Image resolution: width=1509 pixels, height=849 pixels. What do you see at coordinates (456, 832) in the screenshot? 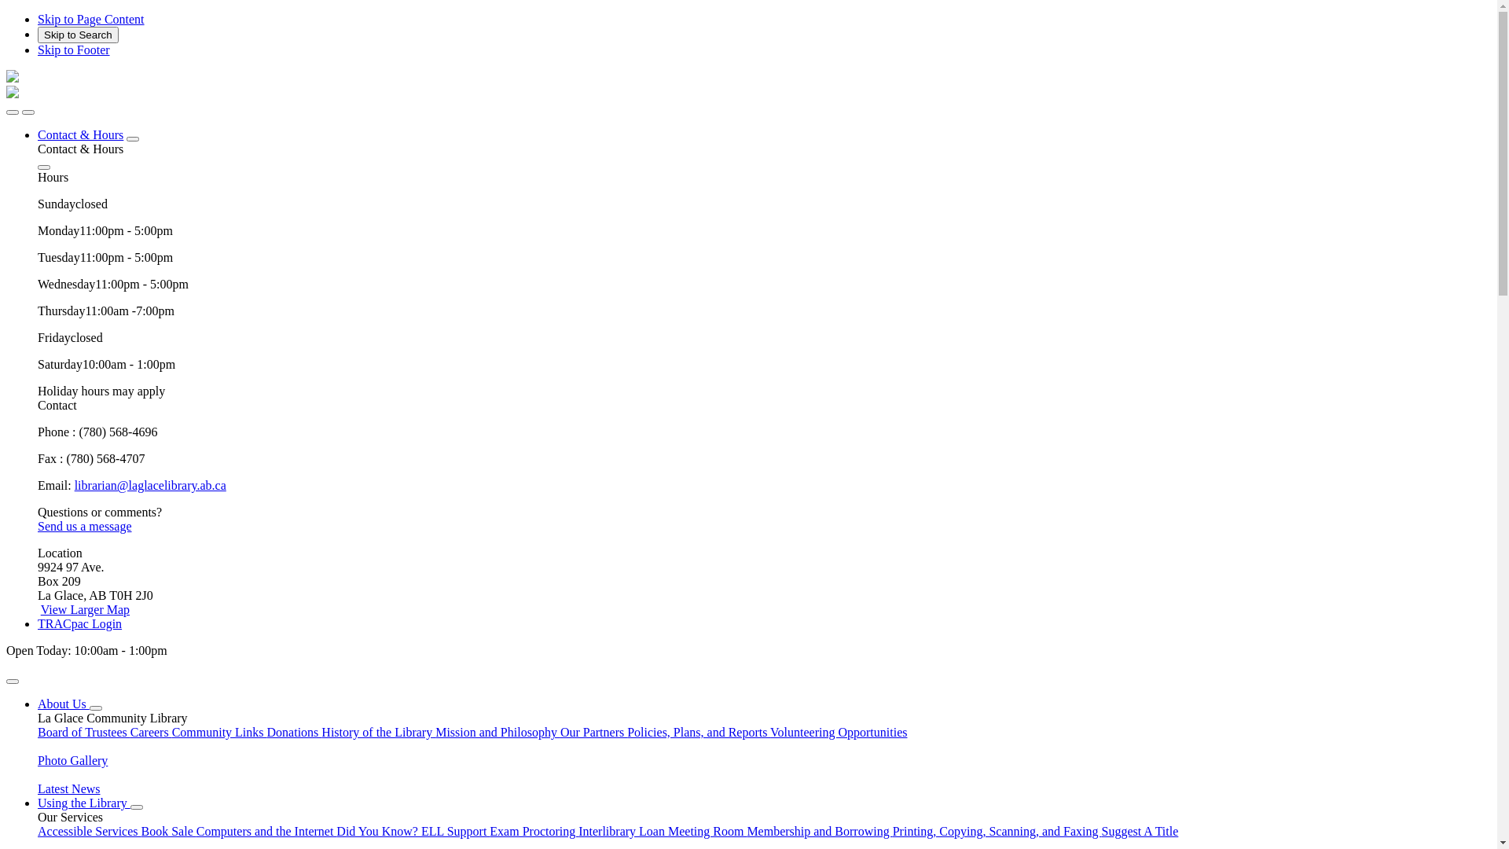
I see `ELL Support` at bounding box center [456, 832].